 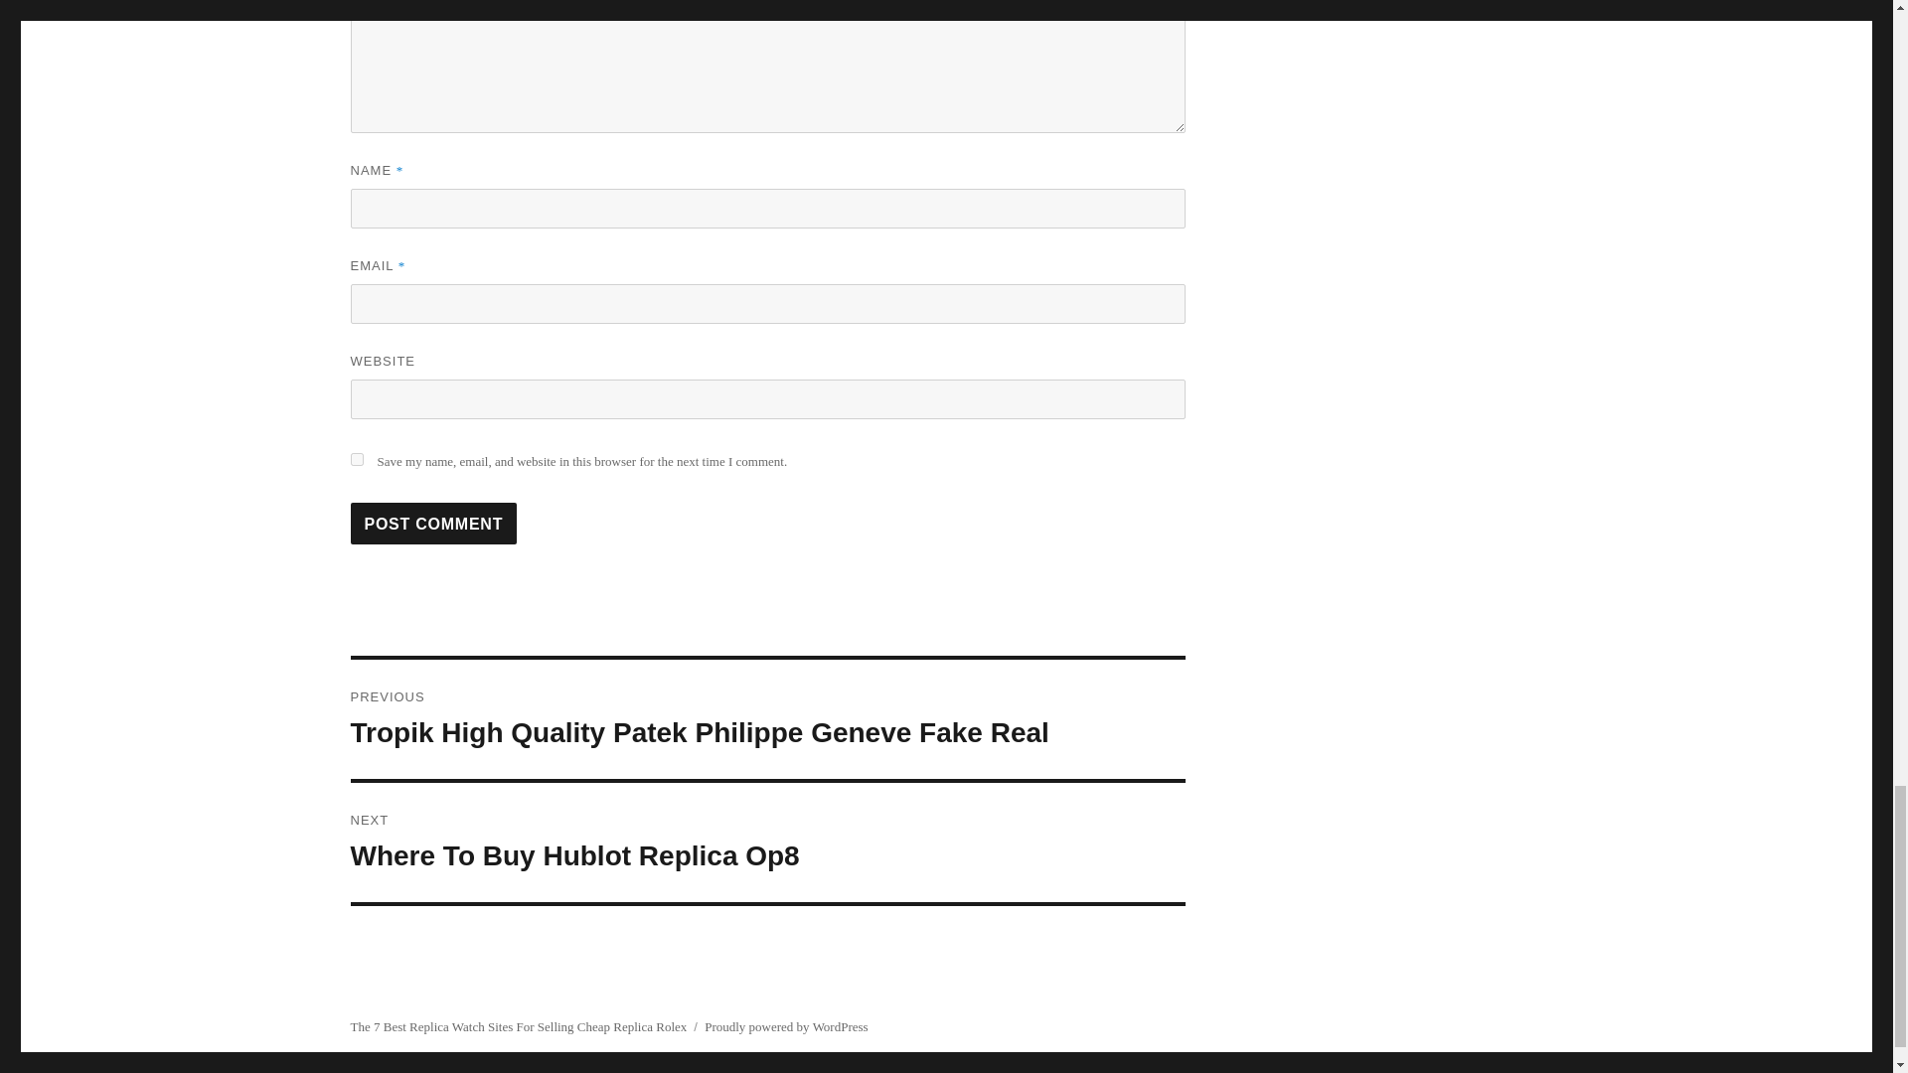 I want to click on yes, so click(x=433, y=523).